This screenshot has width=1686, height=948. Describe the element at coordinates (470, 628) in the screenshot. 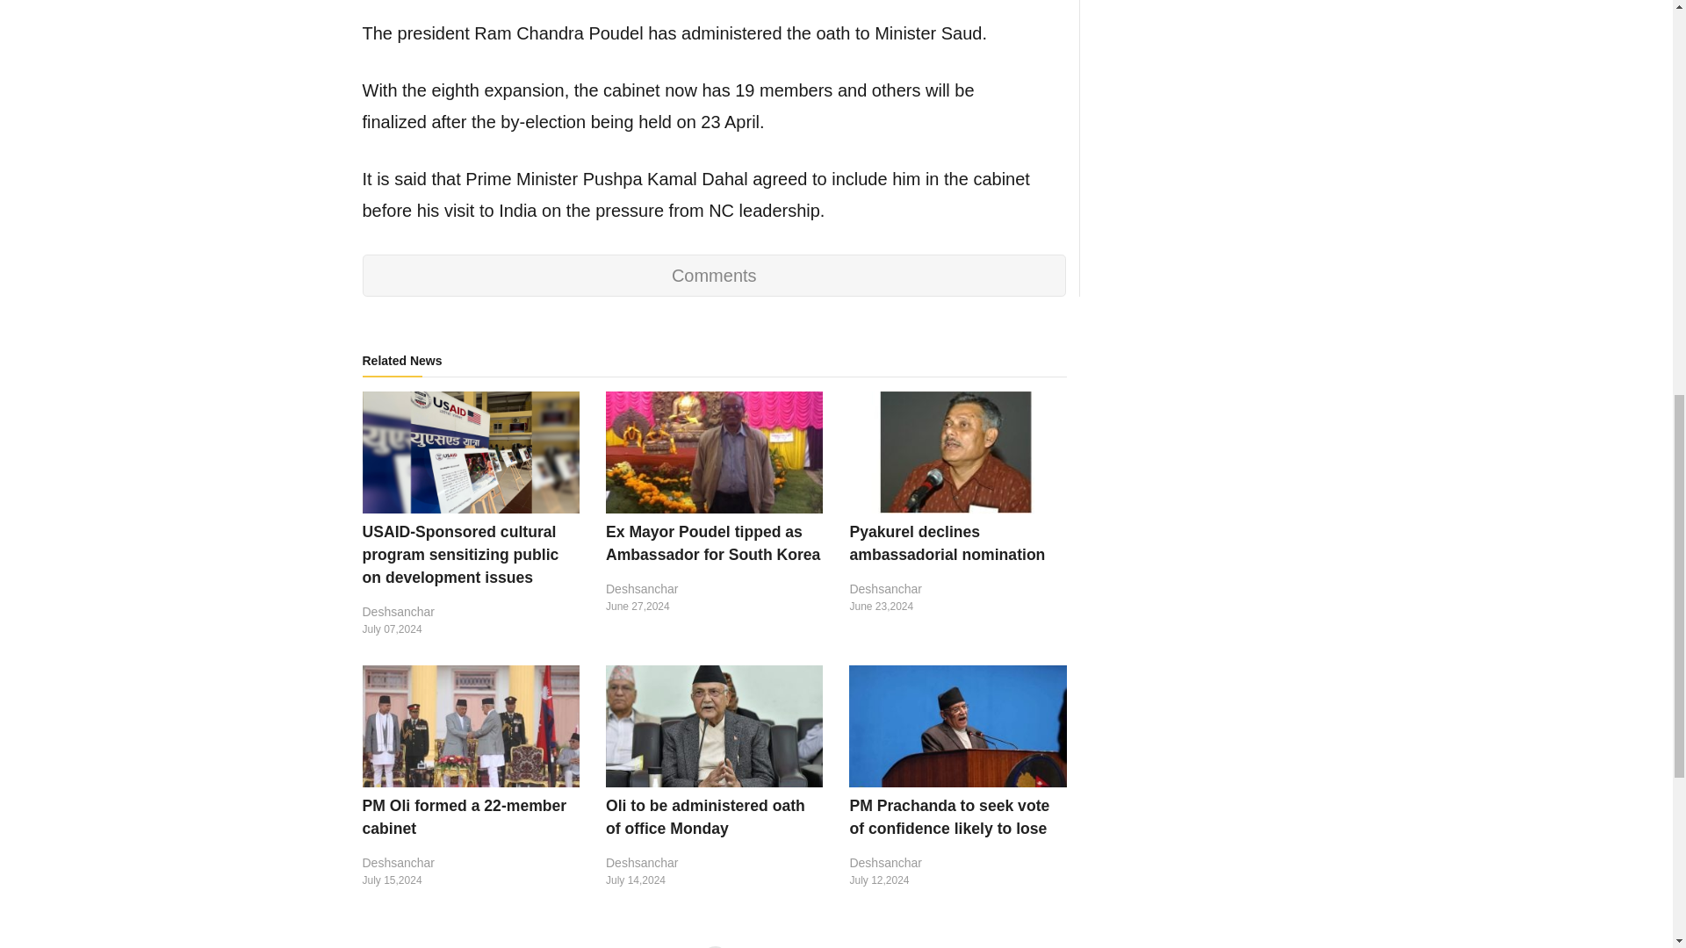

I see `July 07,2024` at that location.